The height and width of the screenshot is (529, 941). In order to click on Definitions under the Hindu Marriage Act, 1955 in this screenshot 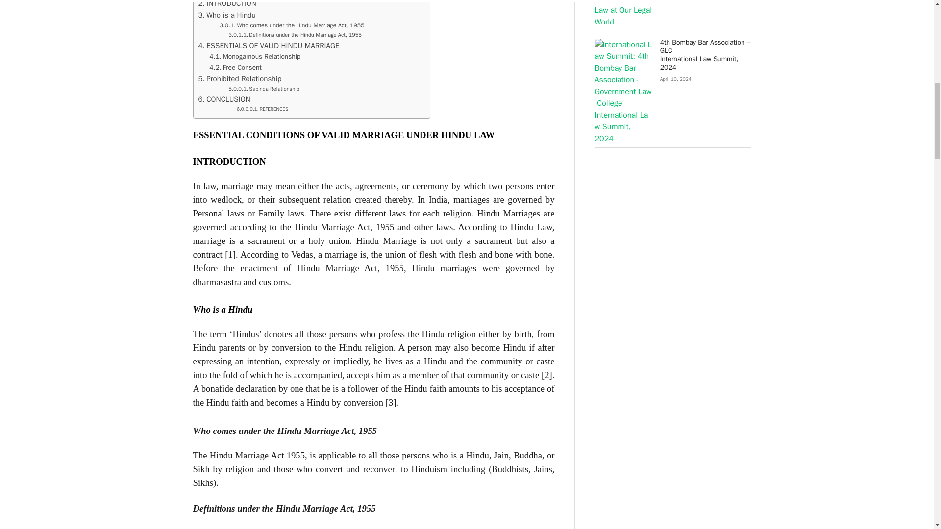, I will do `click(295, 35)`.